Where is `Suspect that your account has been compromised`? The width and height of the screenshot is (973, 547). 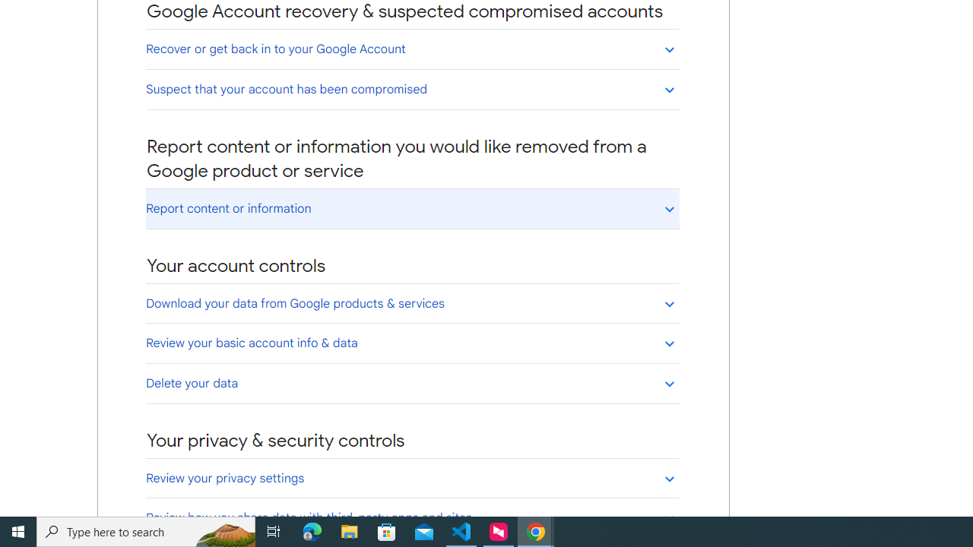
Suspect that your account has been compromised is located at coordinates (412, 89).